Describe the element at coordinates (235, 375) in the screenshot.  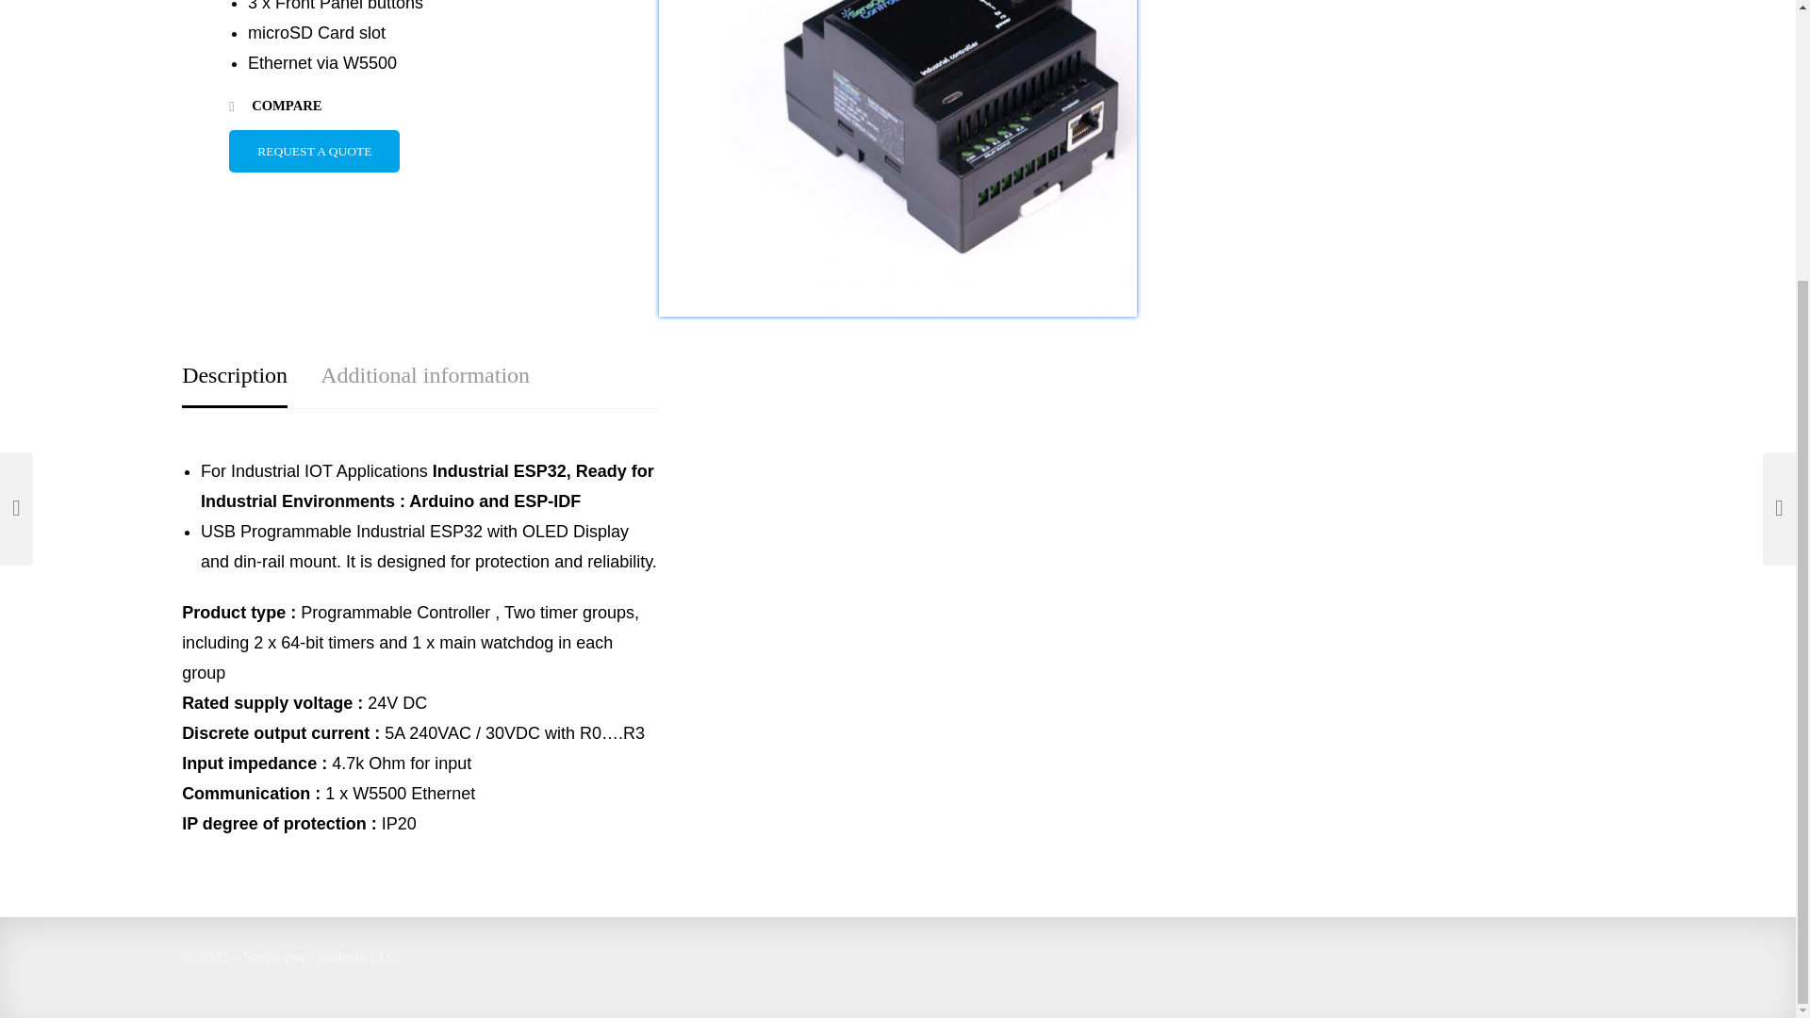
I see `Description` at that location.